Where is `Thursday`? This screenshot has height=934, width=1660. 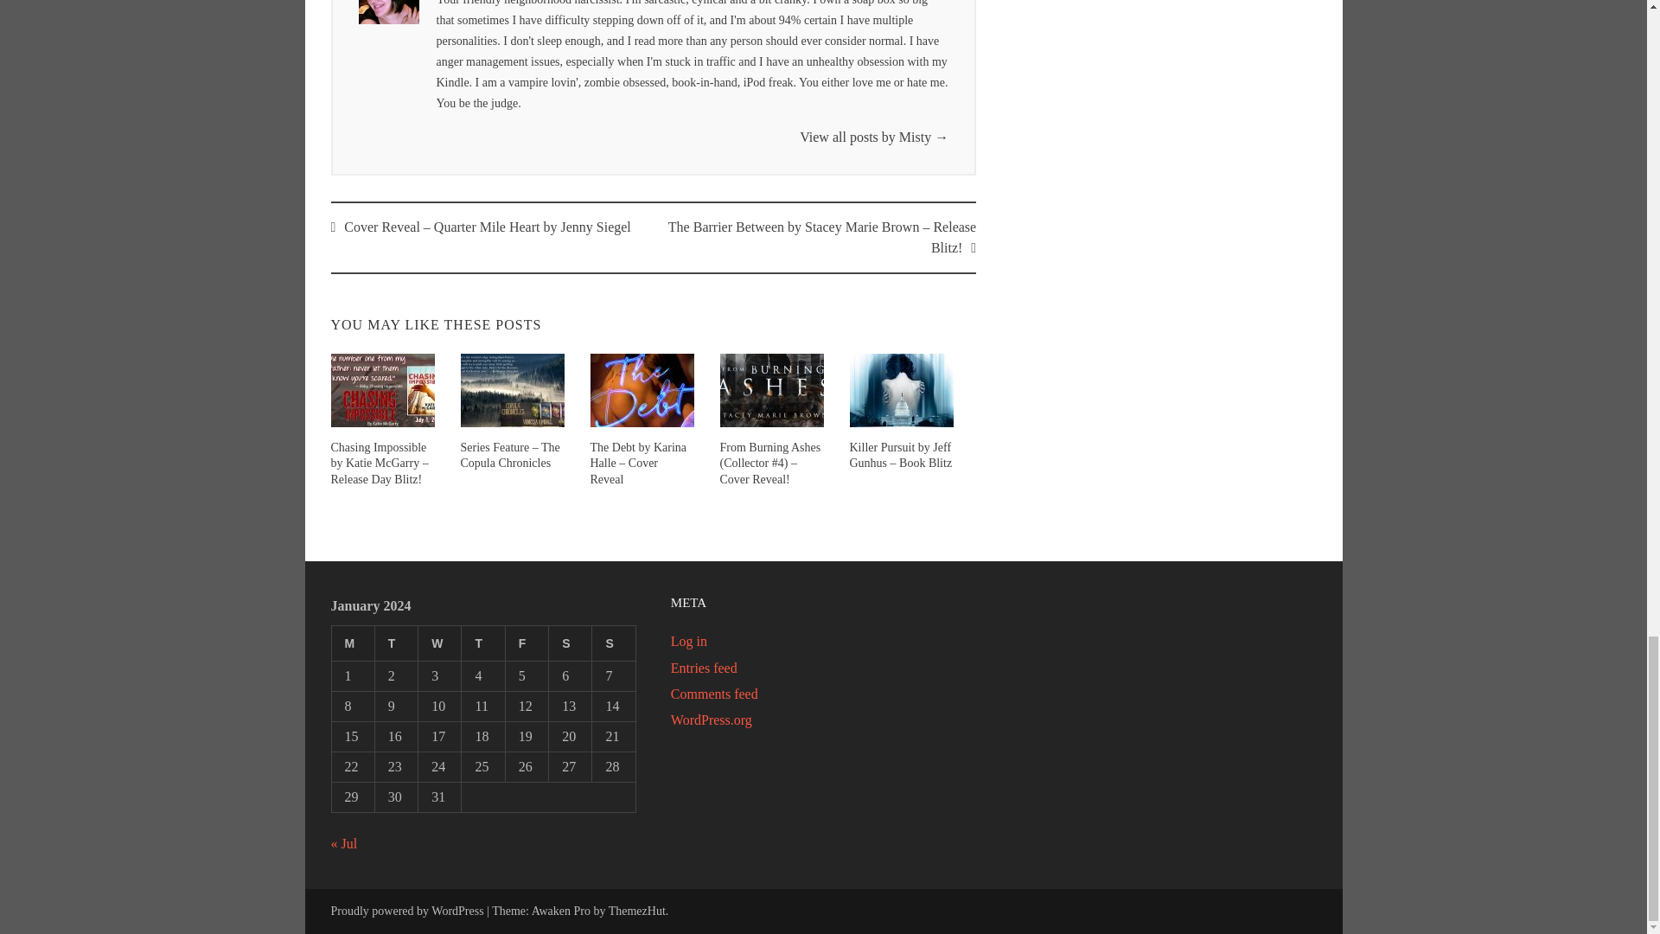 Thursday is located at coordinates (482, 642).